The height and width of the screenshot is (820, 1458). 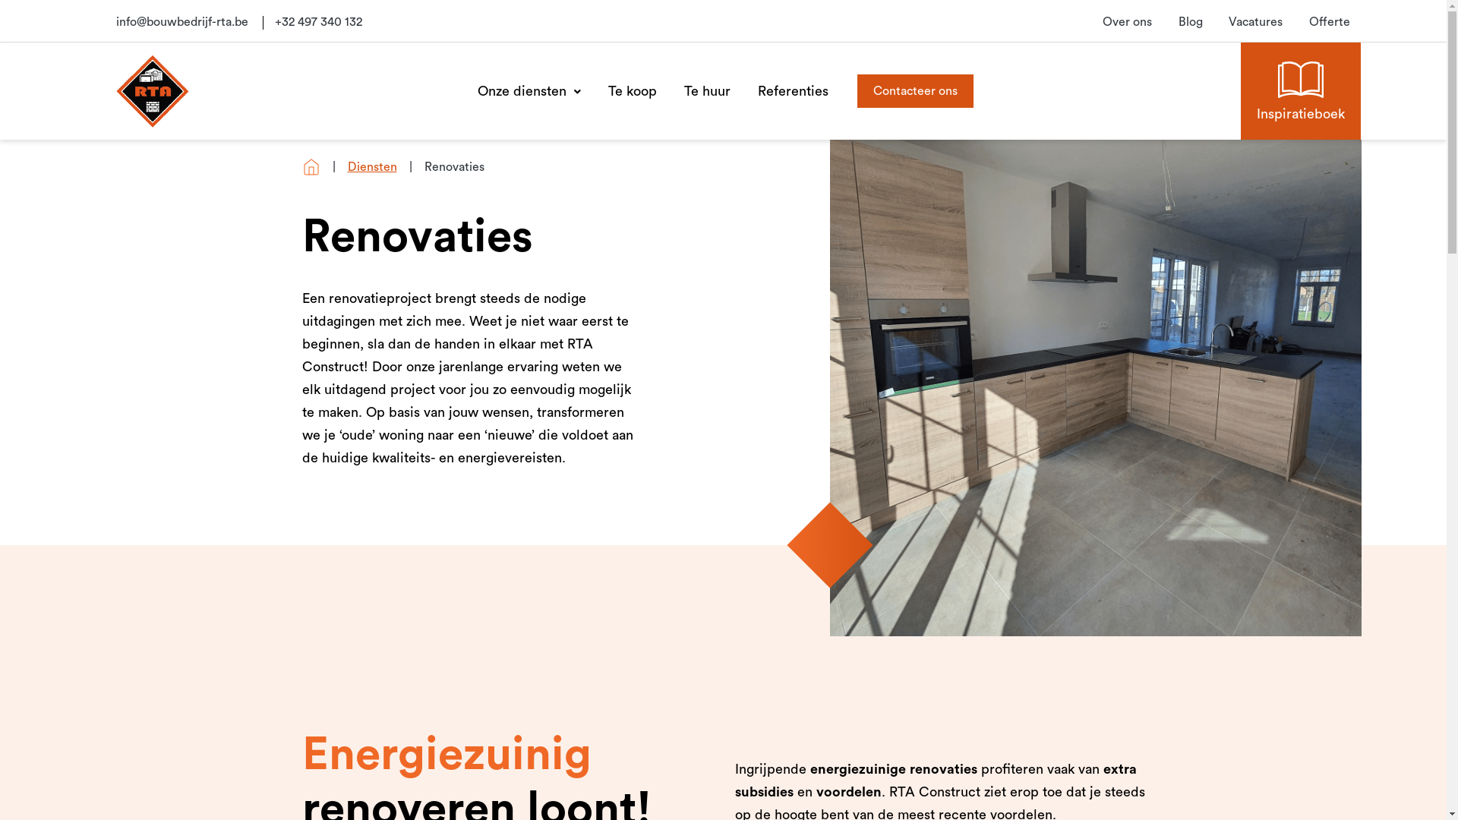 What do you see at coordinates (1301, 91) in the screenshot?
I see `Inspiratieboek` at bounding box center [1301, 91].